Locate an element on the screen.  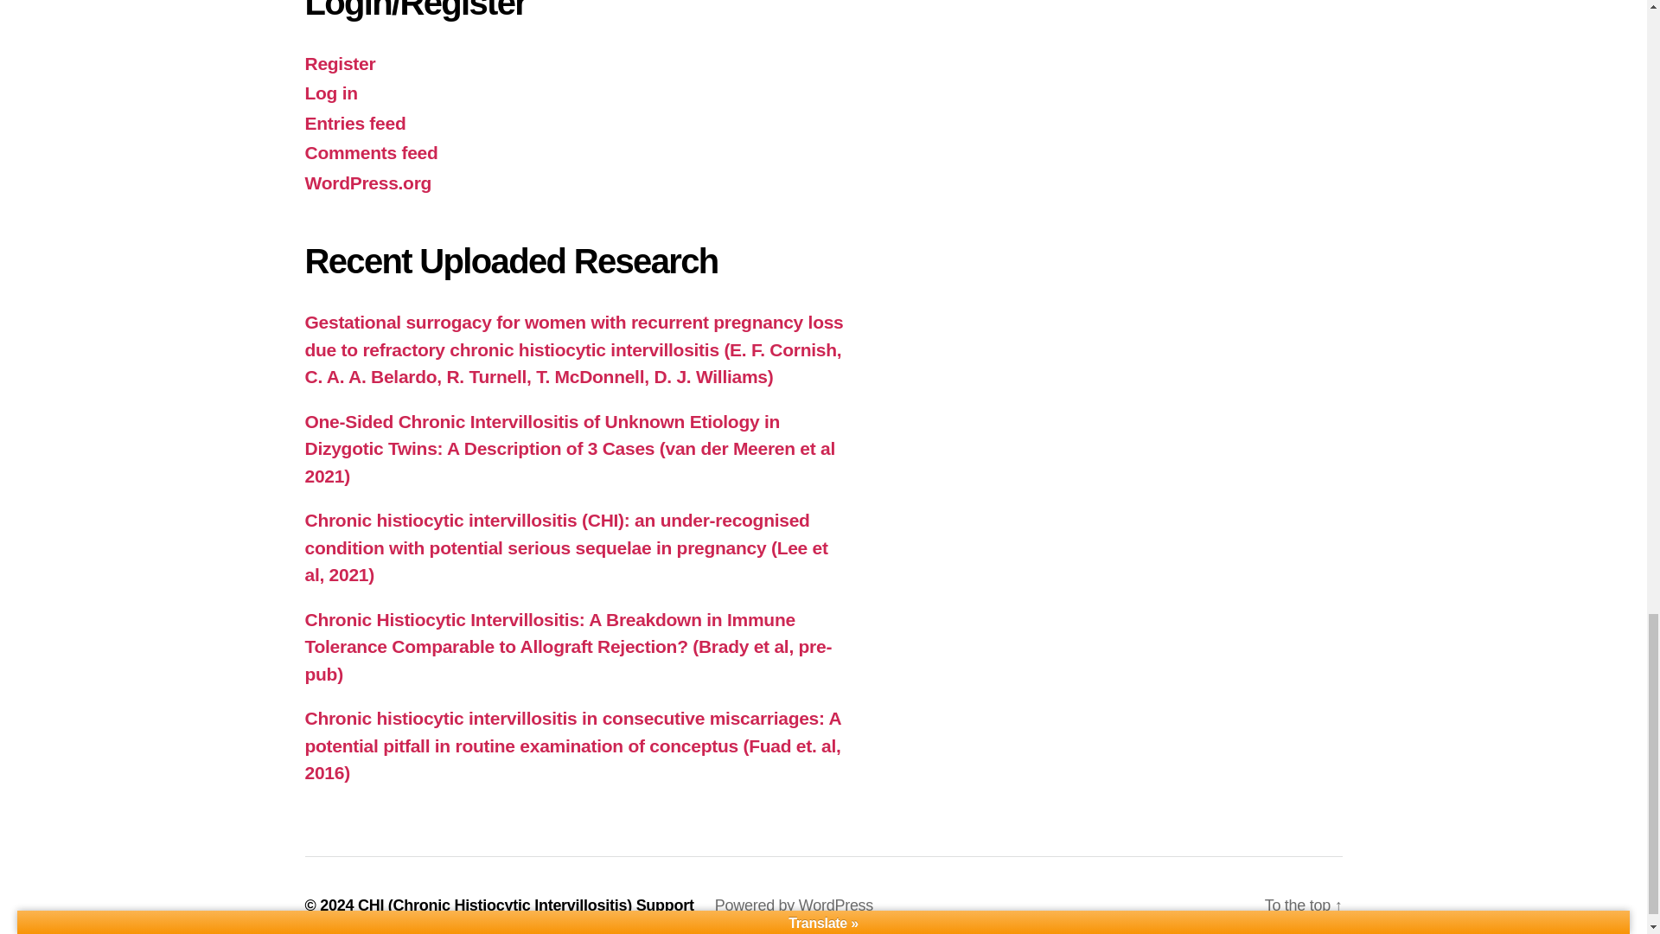
Log in is located at coordinates (330, 93).